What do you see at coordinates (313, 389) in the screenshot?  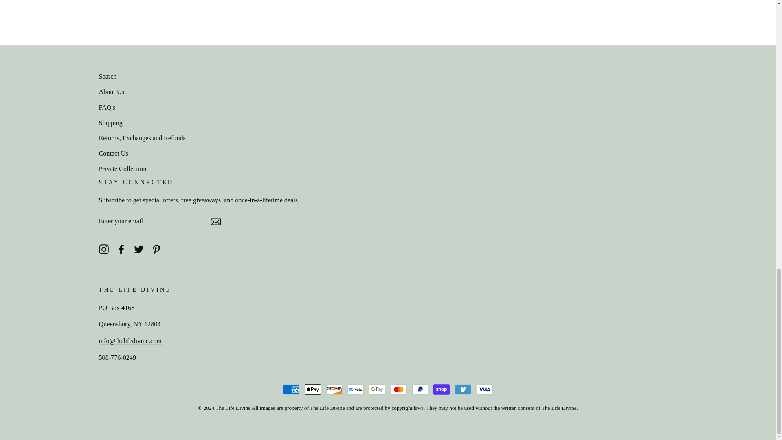 I see `Apple Pay` at bounding box center [313, 389].